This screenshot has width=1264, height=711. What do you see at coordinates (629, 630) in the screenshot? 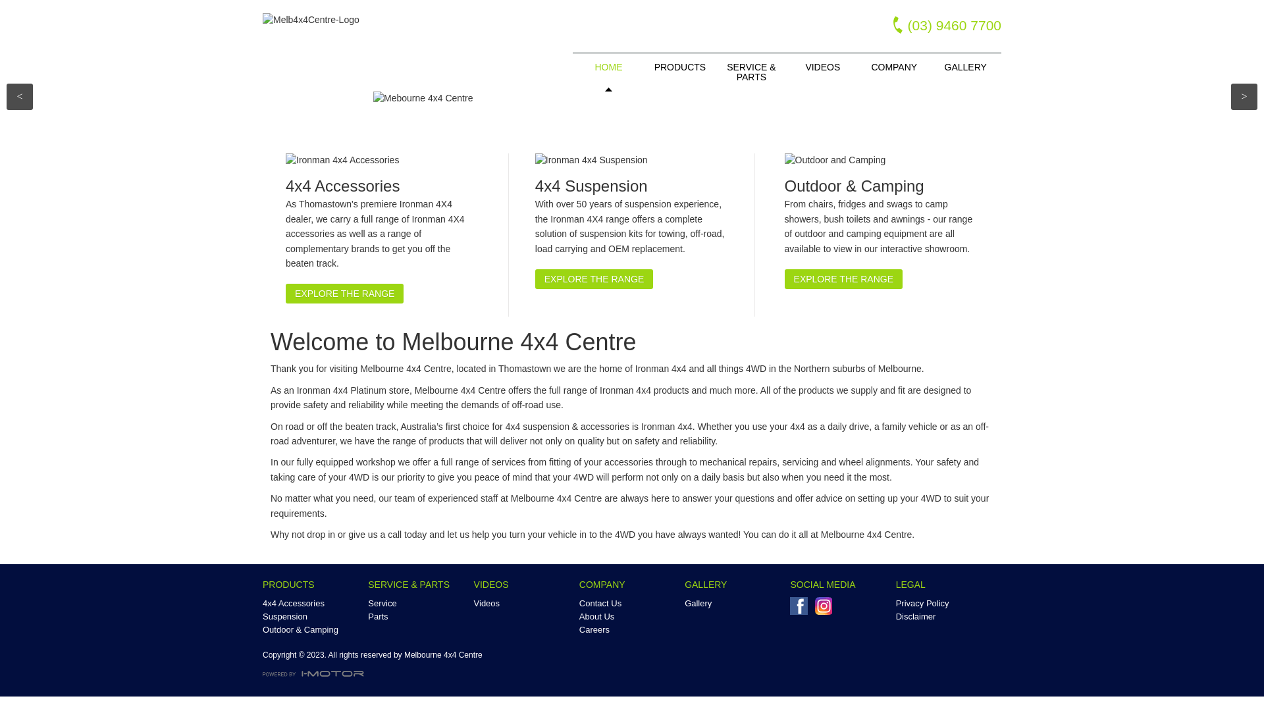
I see `Careers` at bounding box center [629, 630].